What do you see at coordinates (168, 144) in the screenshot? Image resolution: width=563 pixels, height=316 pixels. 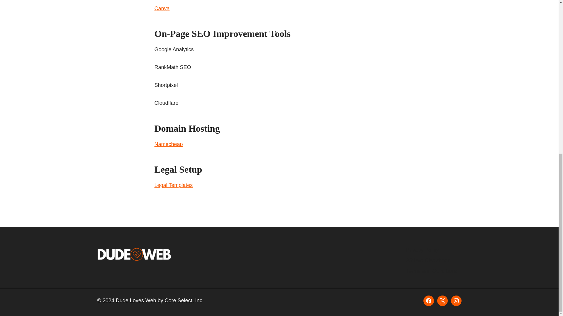 I see `Namecheap` at bounding box center [168, 144].